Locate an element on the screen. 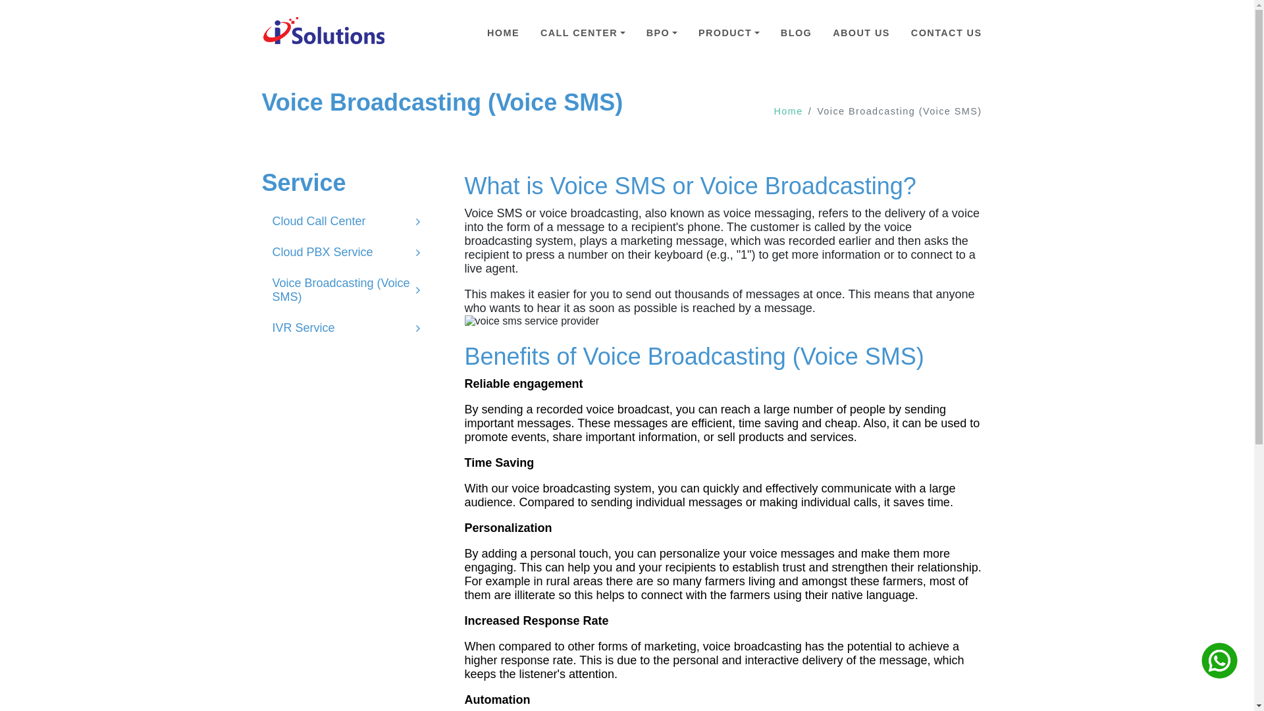  BPO is located at coordinates (662, 33).